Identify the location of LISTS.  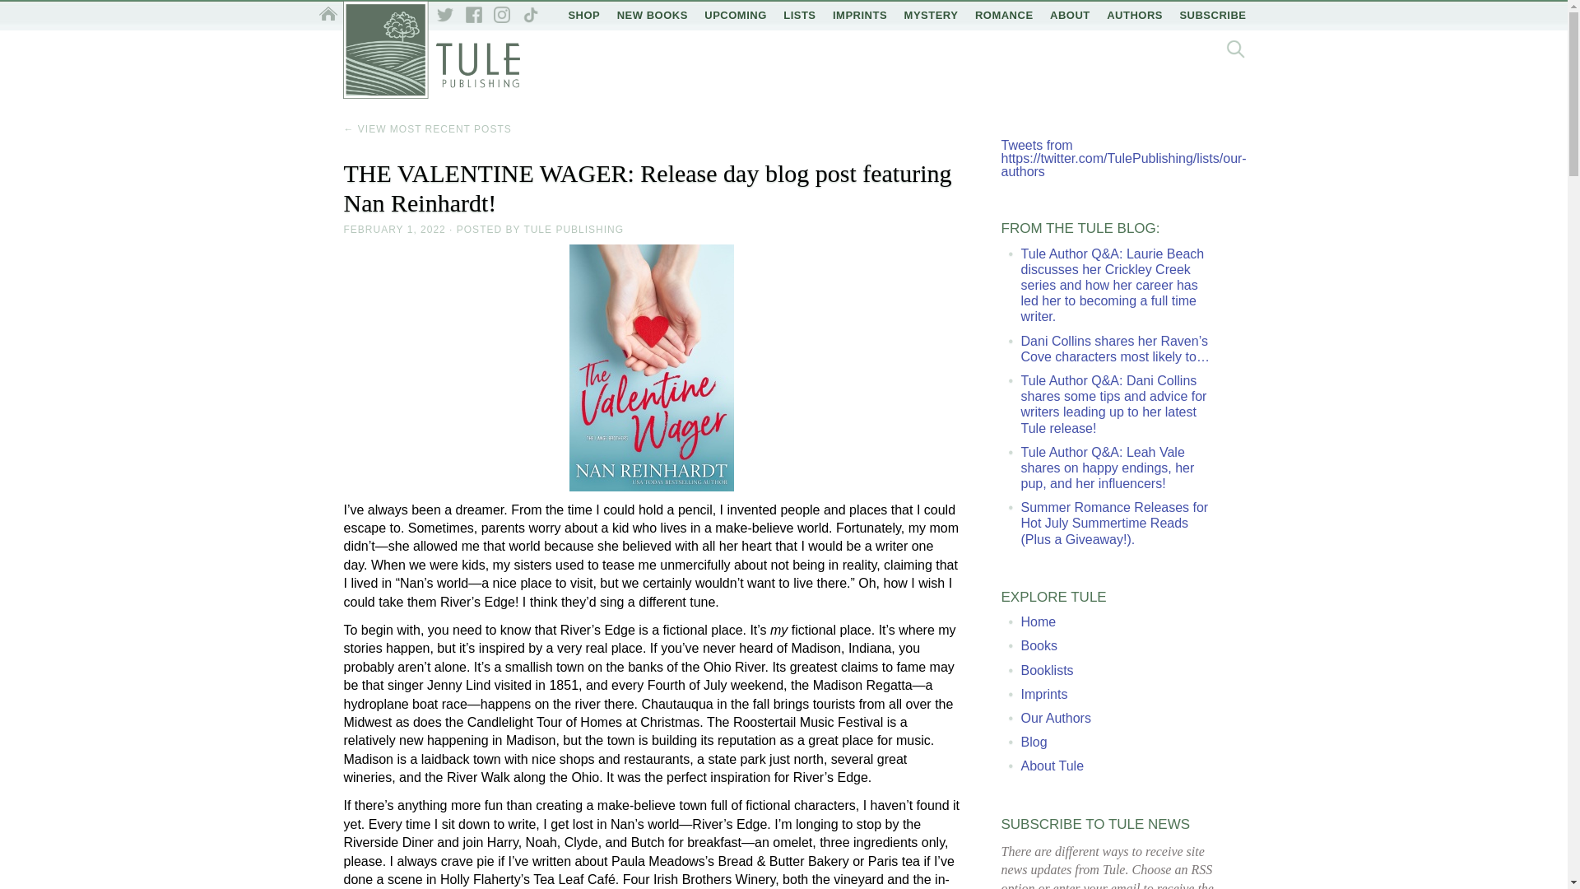
(799, 15).